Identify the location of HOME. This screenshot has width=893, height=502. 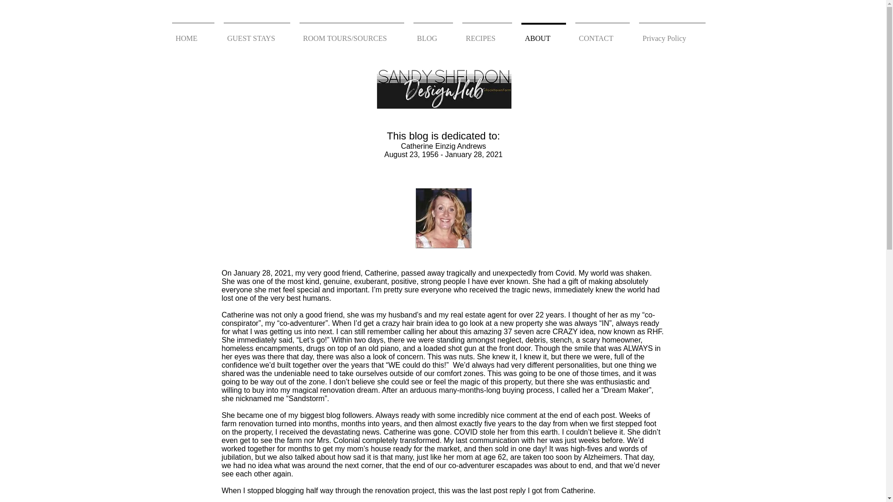
(193, 34).